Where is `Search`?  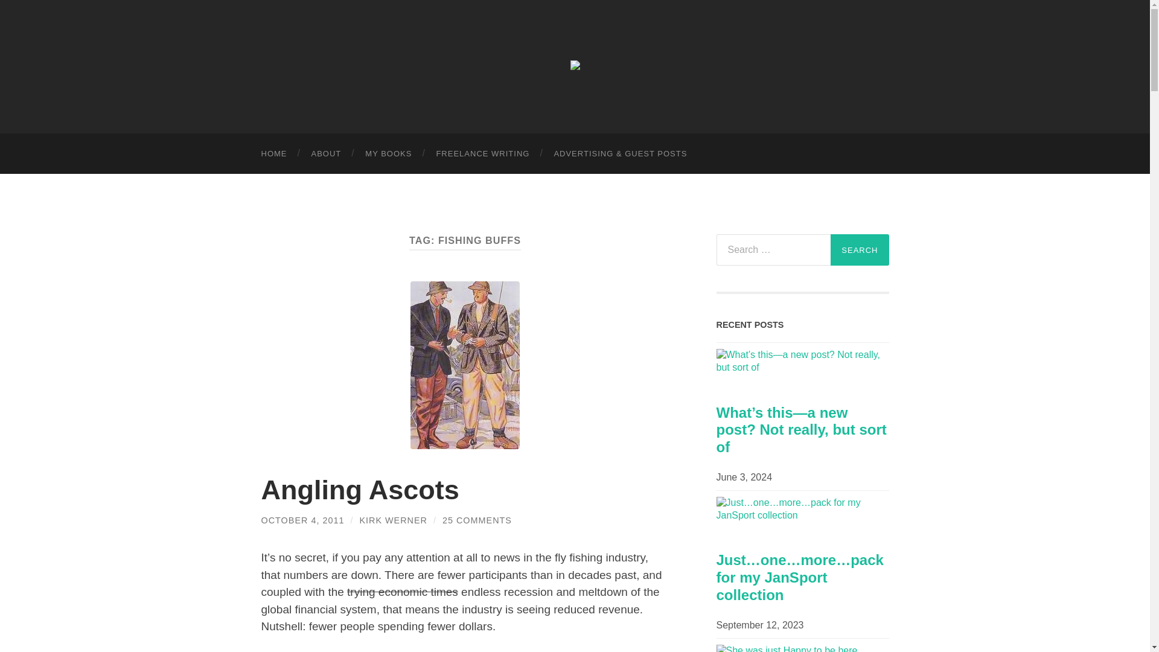 Search is located at coordinates (860, 249).